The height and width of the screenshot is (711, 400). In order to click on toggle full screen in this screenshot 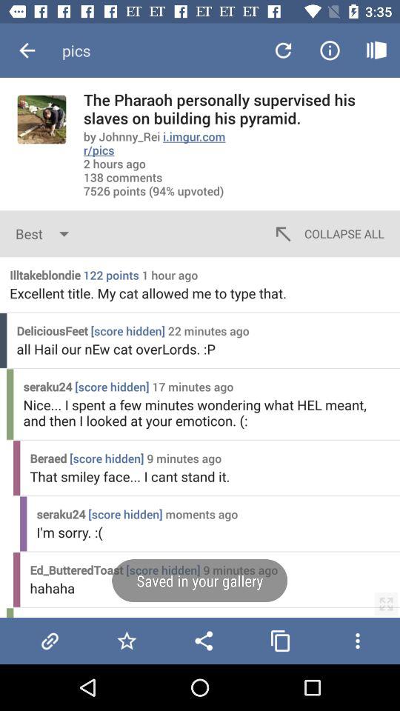, I will do `click(386, 604)`.